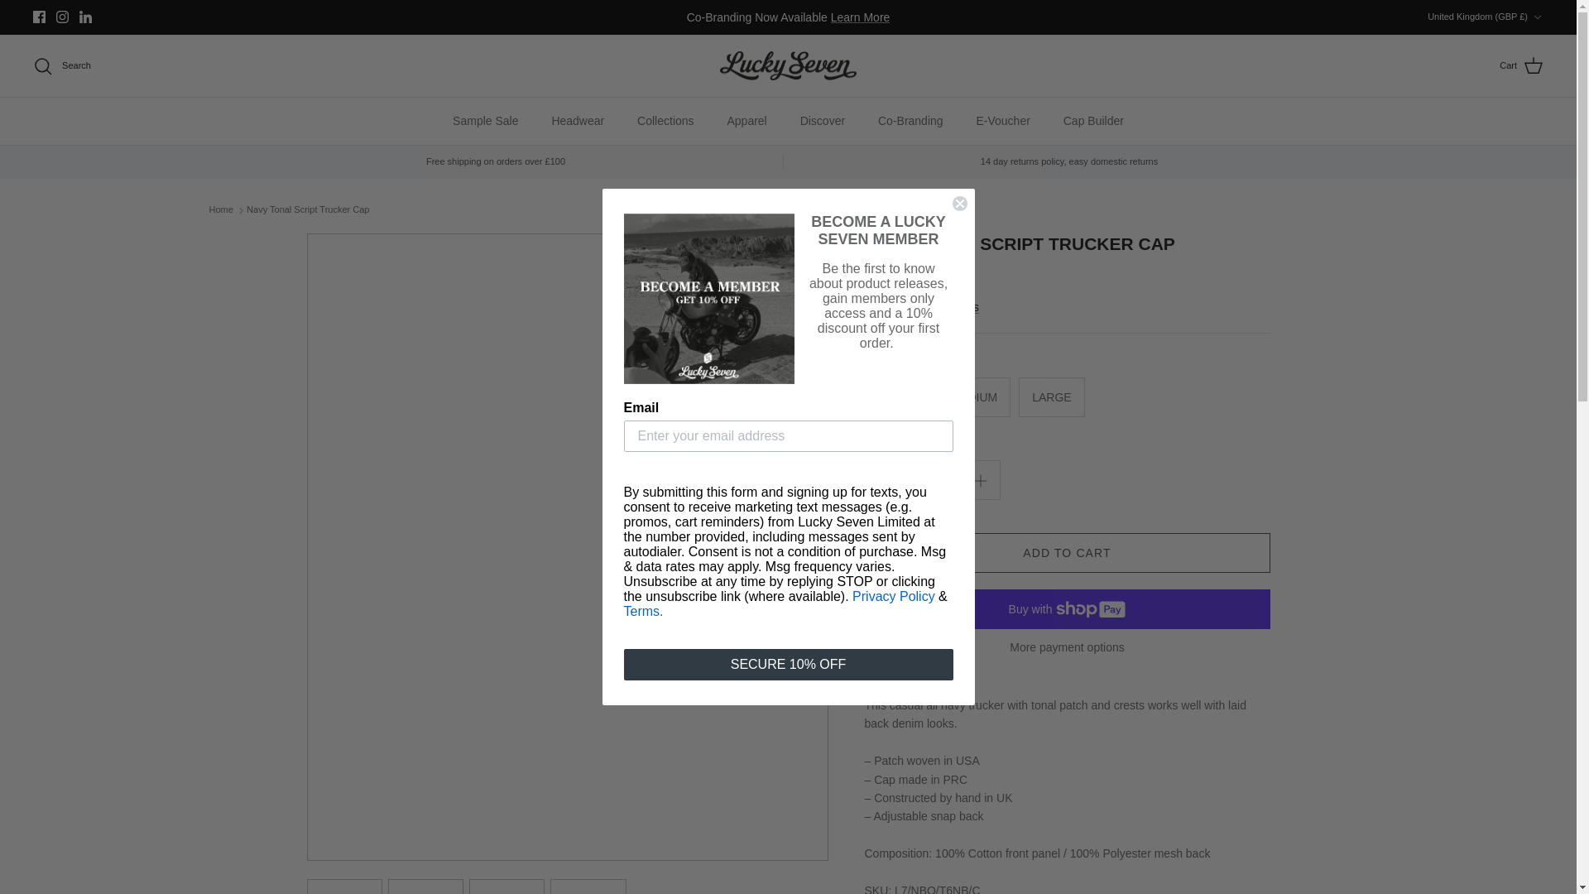 The image size is (1589, 894). What do you see at coordinates (861, 17) in the screenshot?
I see `Learn More` at bounding box center [861, 17].